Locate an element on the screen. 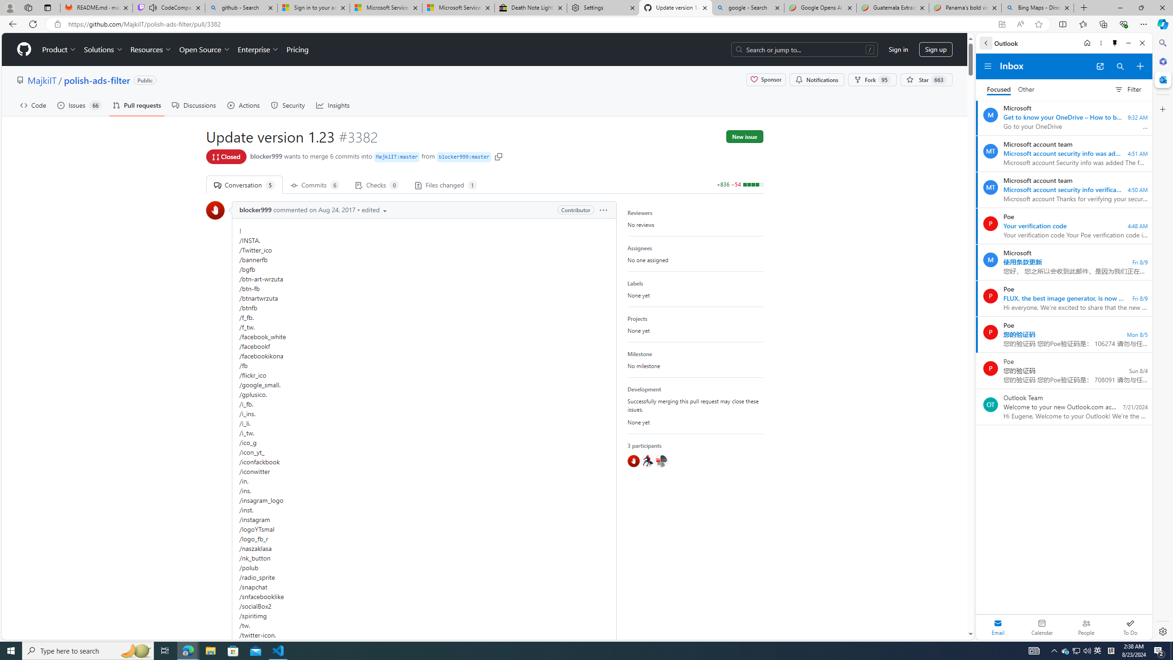 The image size is (1173, 660). Filter is located at coordinates (1128, 89).